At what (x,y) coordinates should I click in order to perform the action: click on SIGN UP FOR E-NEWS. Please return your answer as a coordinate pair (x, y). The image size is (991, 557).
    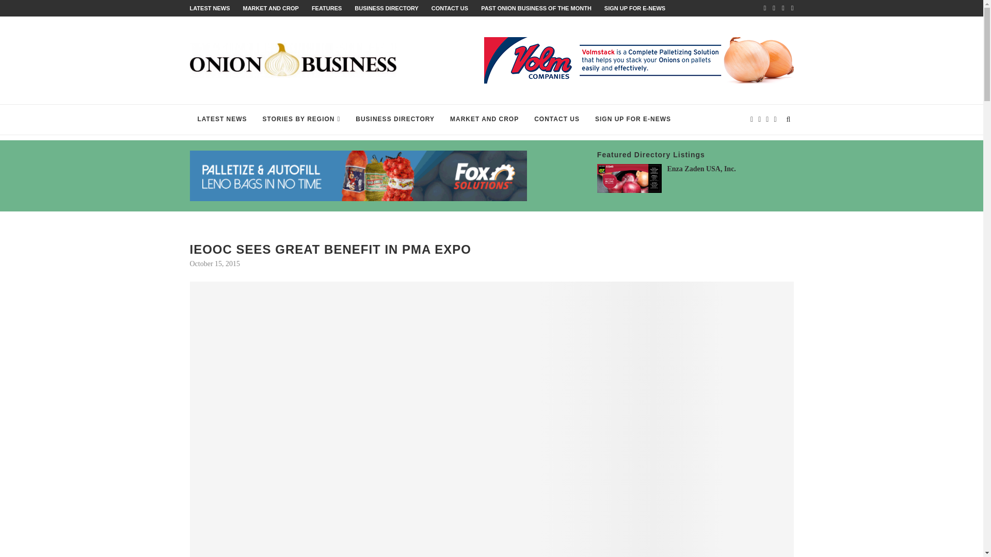
    Looking at the image, I should click on (635, 8).